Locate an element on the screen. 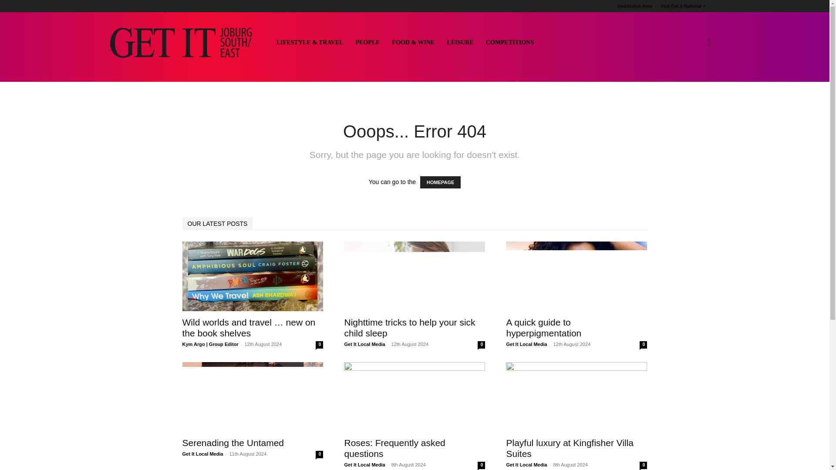 The height and width of the screenshot is (470, 836). Roses: Frequently asked questions is located at coordinates (414, 397).